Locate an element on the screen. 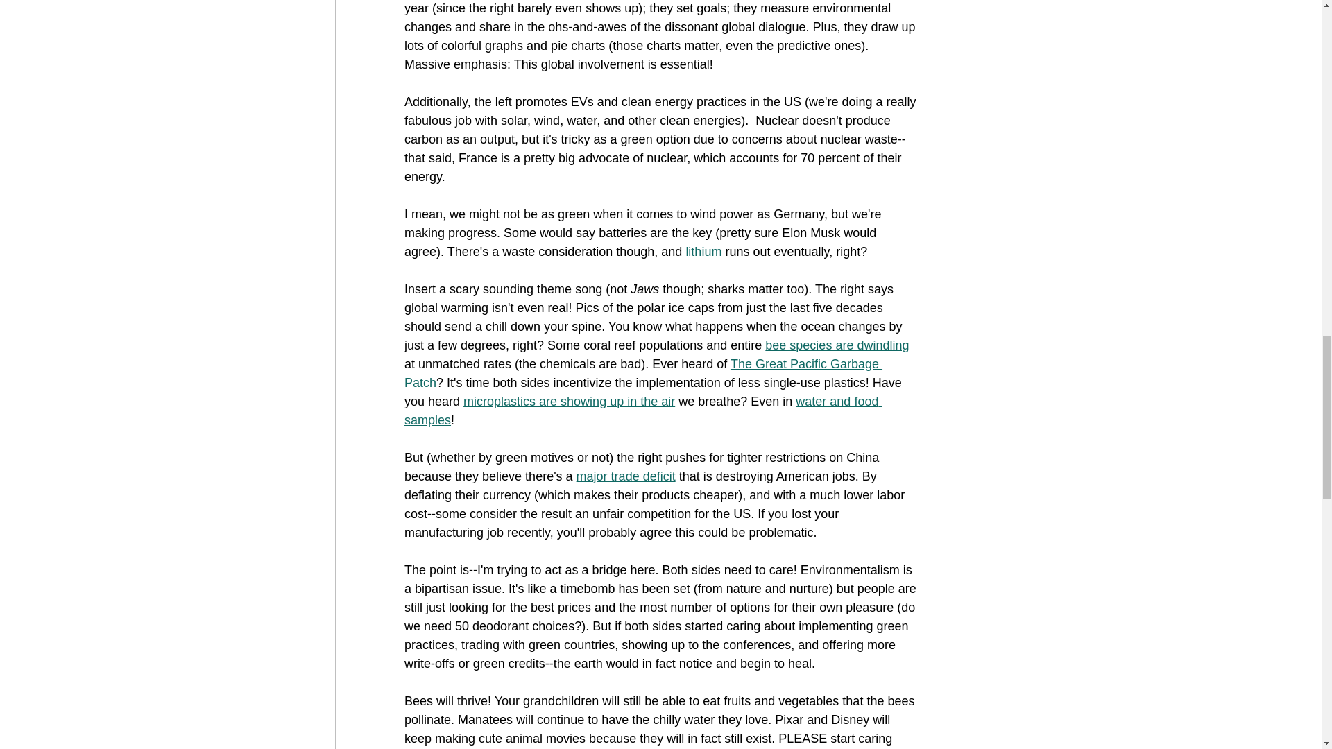  The Great Pacific Garbage Patch is located at coordinates (642, 373).